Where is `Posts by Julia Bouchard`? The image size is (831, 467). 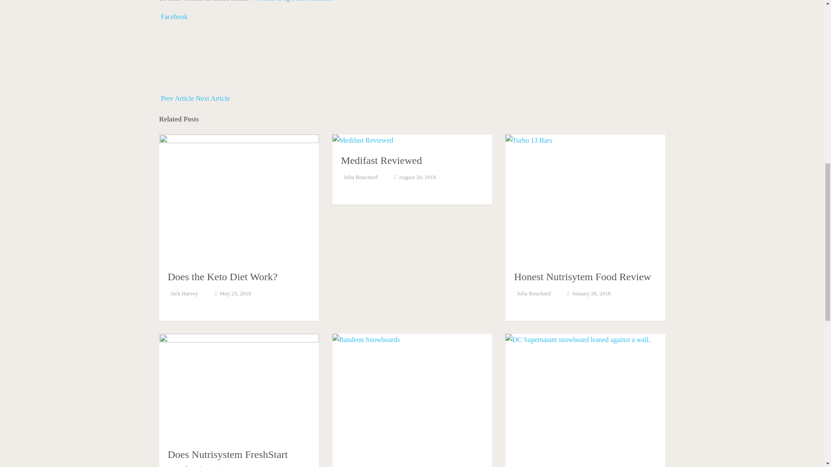 Posts by Julia Bouchard is located at coordinates (360, 176).